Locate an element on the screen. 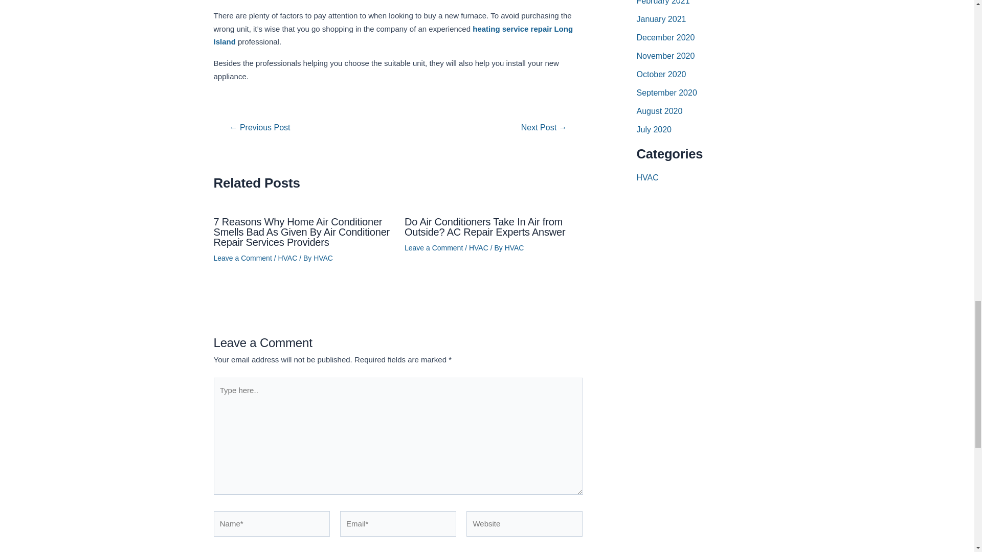  View all posts by HVAC is located at coordinates (323, 258).